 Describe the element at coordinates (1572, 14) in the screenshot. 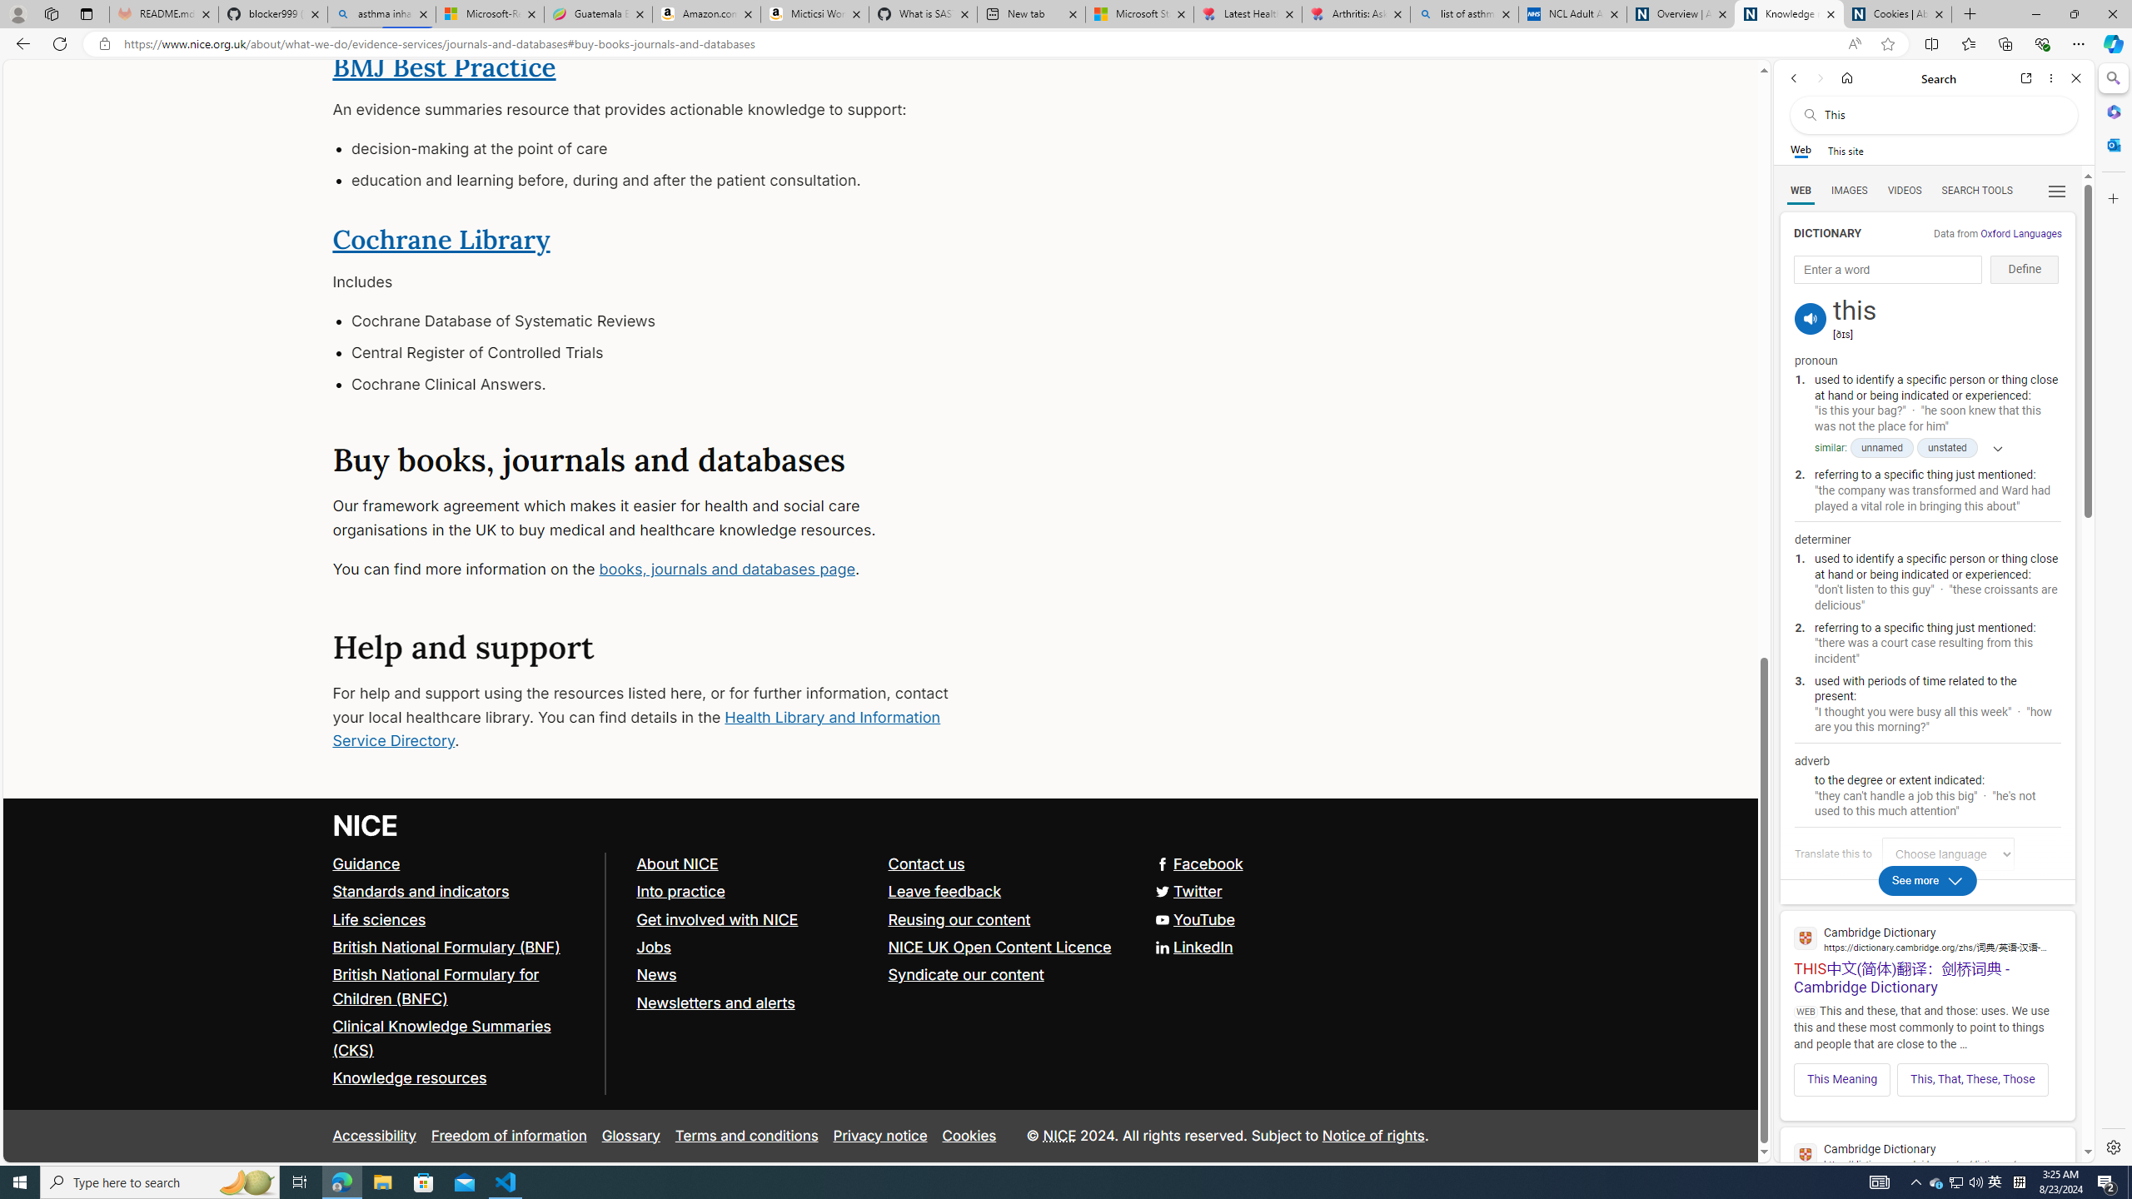

I see `NCL Adult Asthma Inhaler Choice Guideline` at that location.